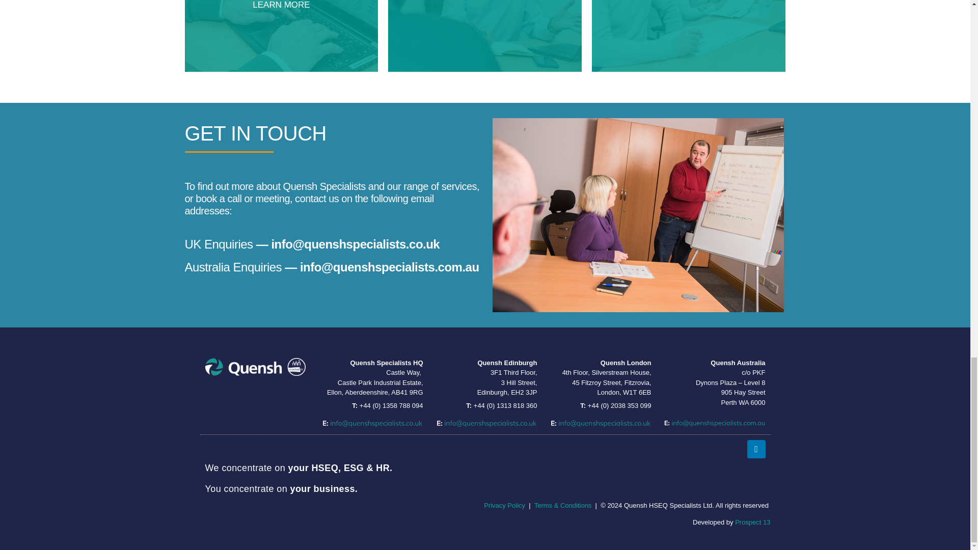 The width and height of the screenshot is (978, 550). What do you see at coordinates (688, 36) in the screenshot?
I see `Privacy Policy` at bounding box center [688, 36].